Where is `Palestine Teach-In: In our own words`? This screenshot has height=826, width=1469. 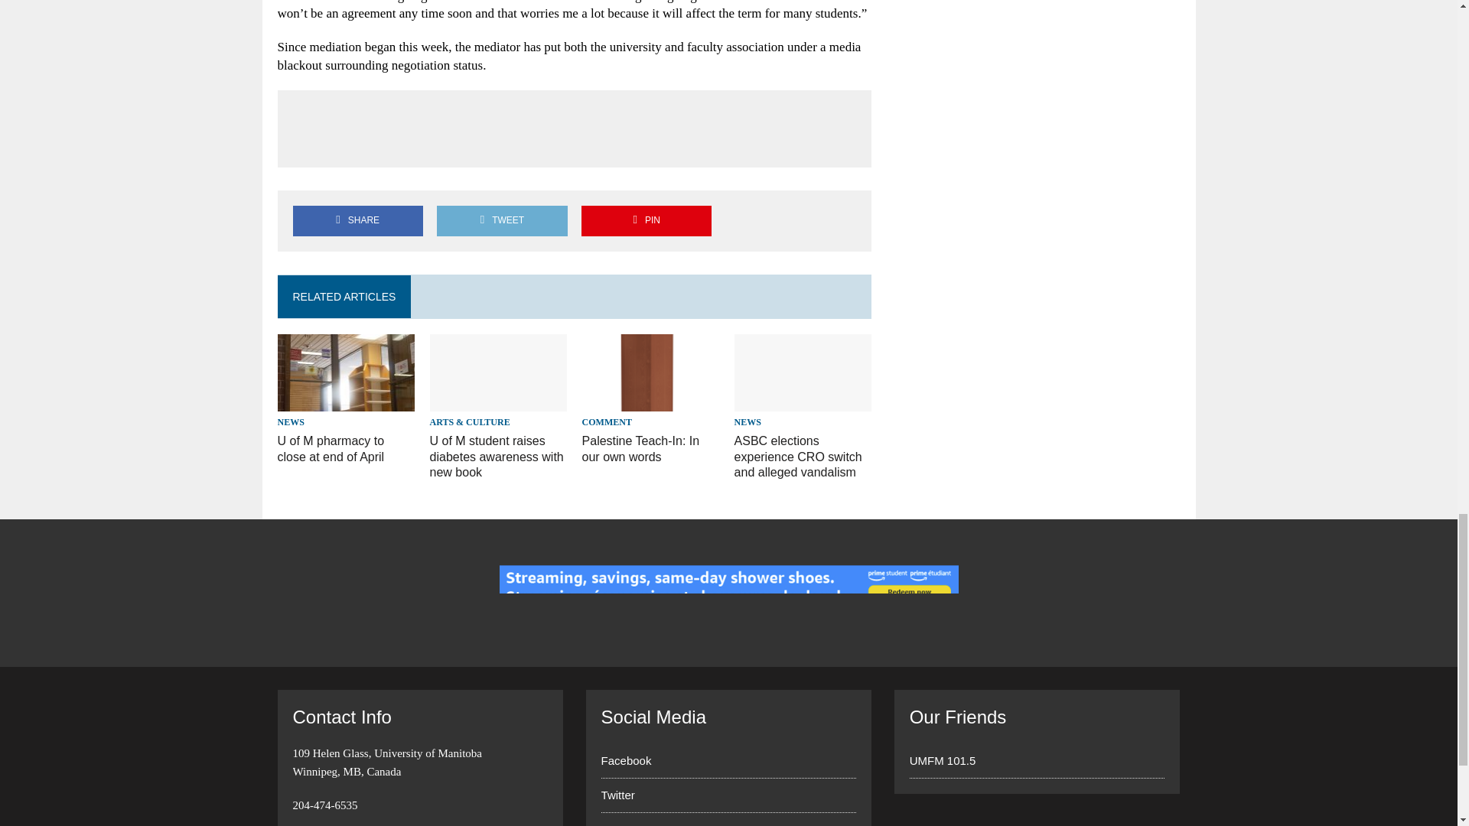 Palestine Teach-In: In our own words is located at coordinates (650, 401).